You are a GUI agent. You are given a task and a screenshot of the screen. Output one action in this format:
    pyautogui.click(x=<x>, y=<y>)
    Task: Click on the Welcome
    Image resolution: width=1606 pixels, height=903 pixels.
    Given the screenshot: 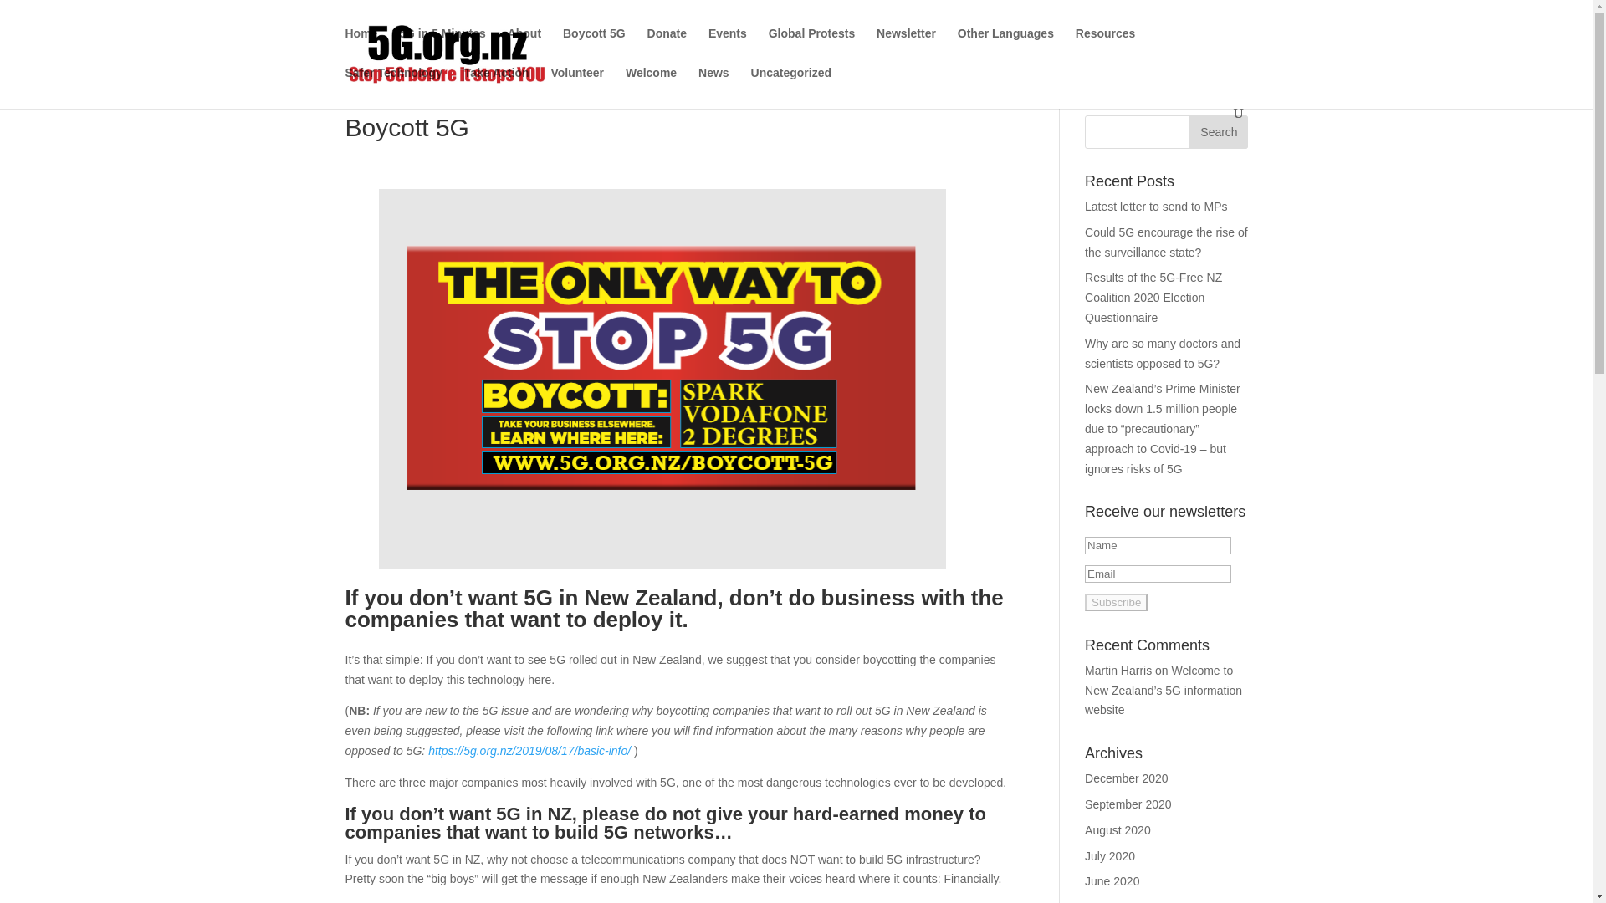 What is the action you would take?
    pyautogui.click(x=651, y=86)
    